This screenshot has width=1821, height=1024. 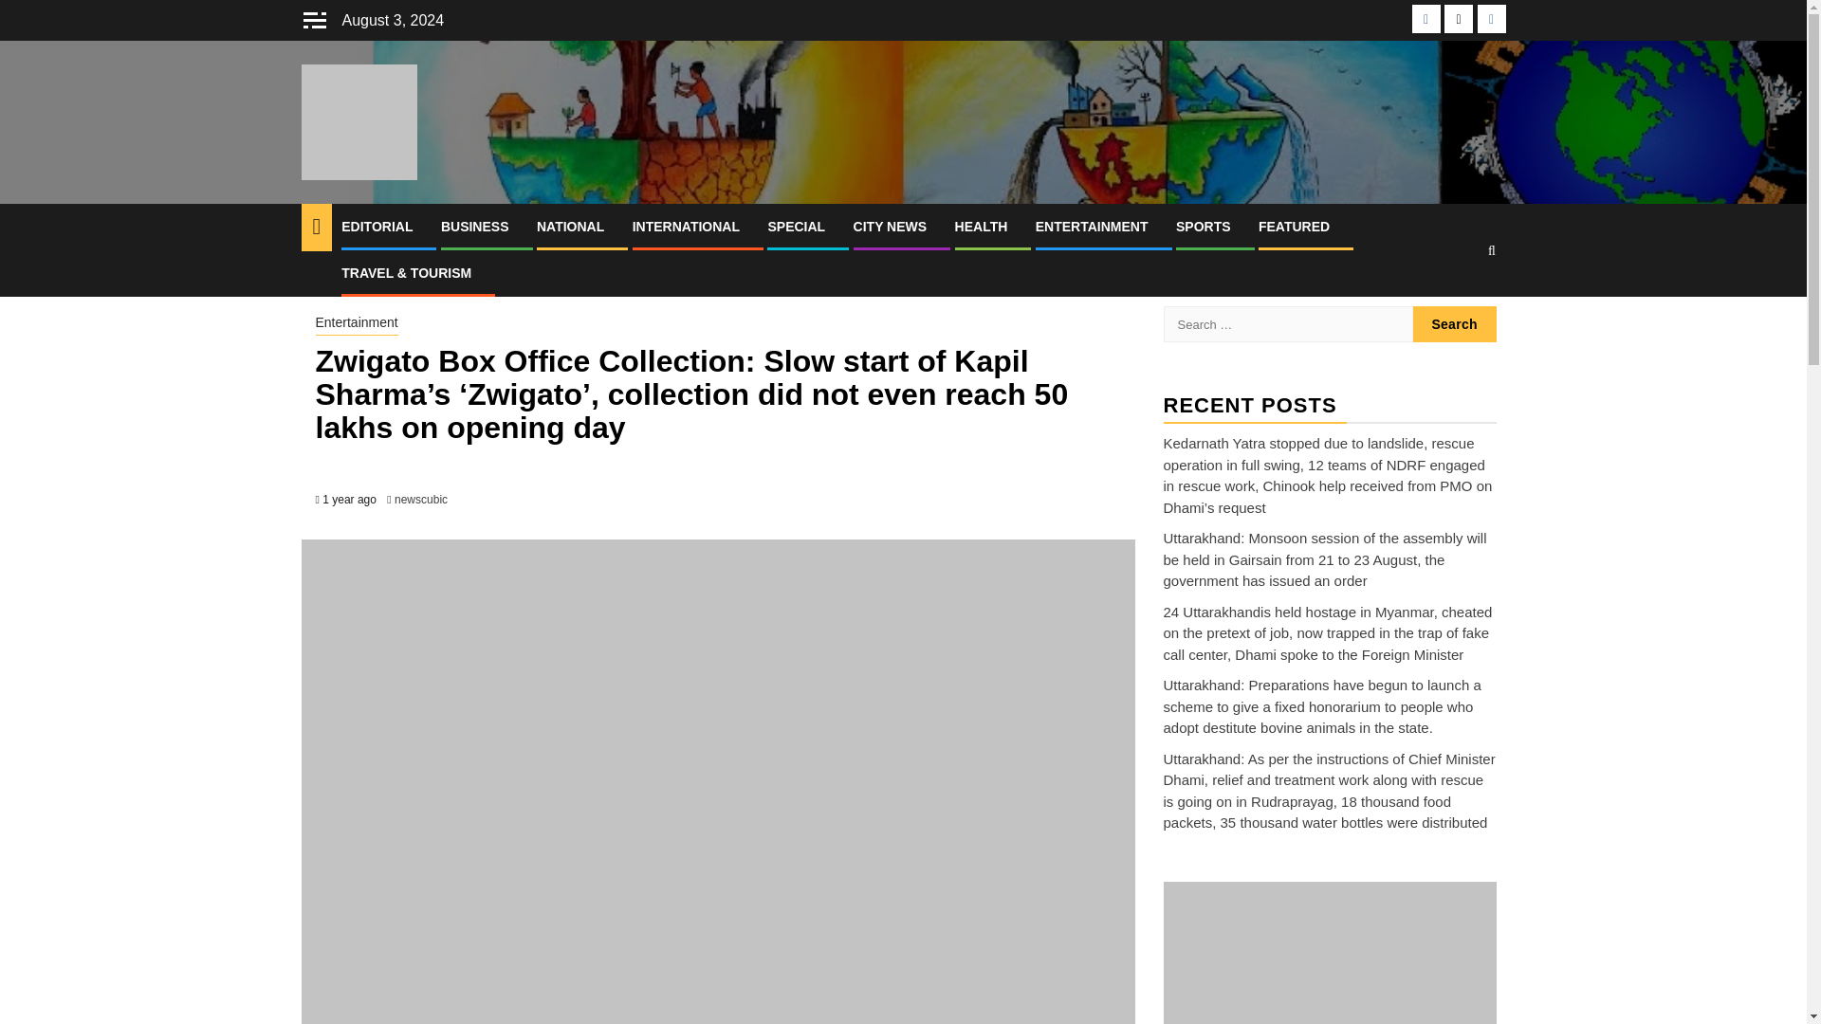 I want to click on CITY NEWS, so click(x=890, y=227).